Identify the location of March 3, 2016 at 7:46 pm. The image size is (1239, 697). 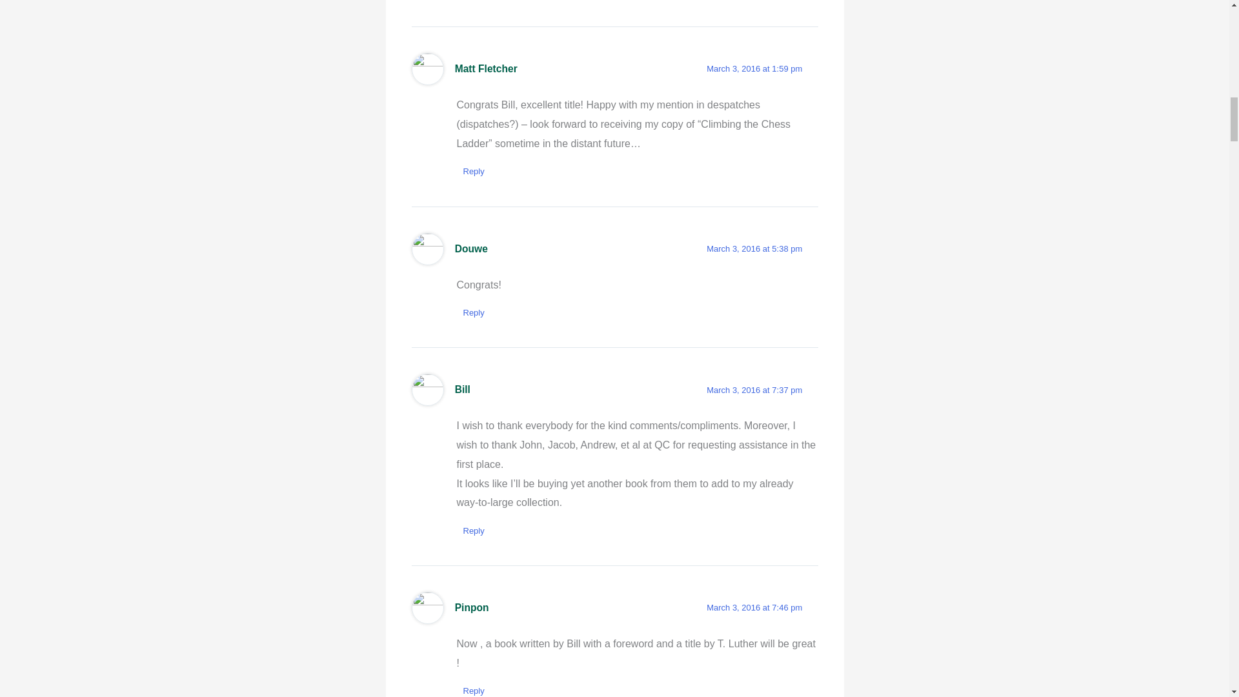
(754, 608).